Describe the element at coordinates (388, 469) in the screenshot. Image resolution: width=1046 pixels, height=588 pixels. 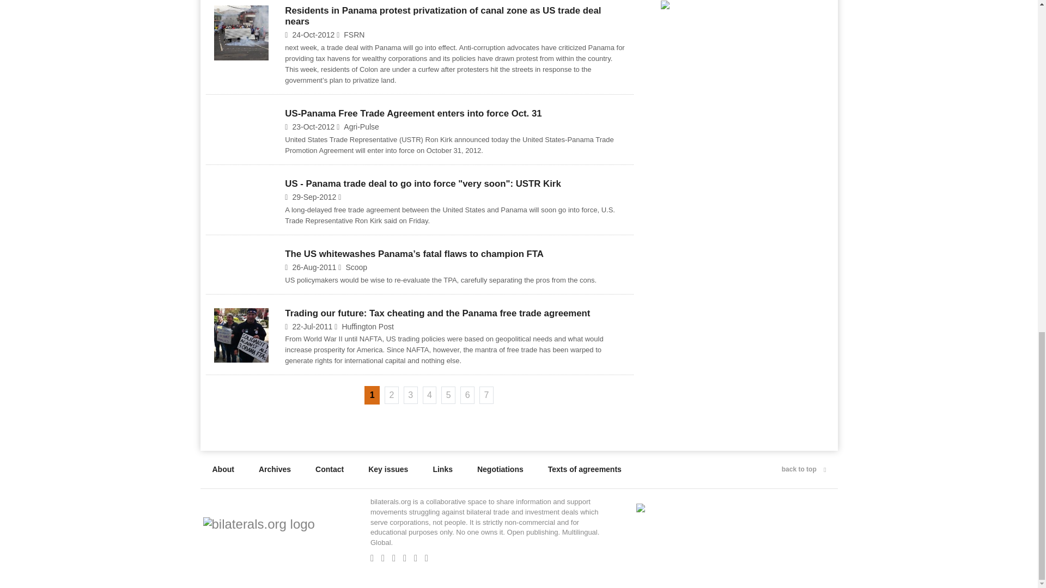
I see `Key issues` at that location.